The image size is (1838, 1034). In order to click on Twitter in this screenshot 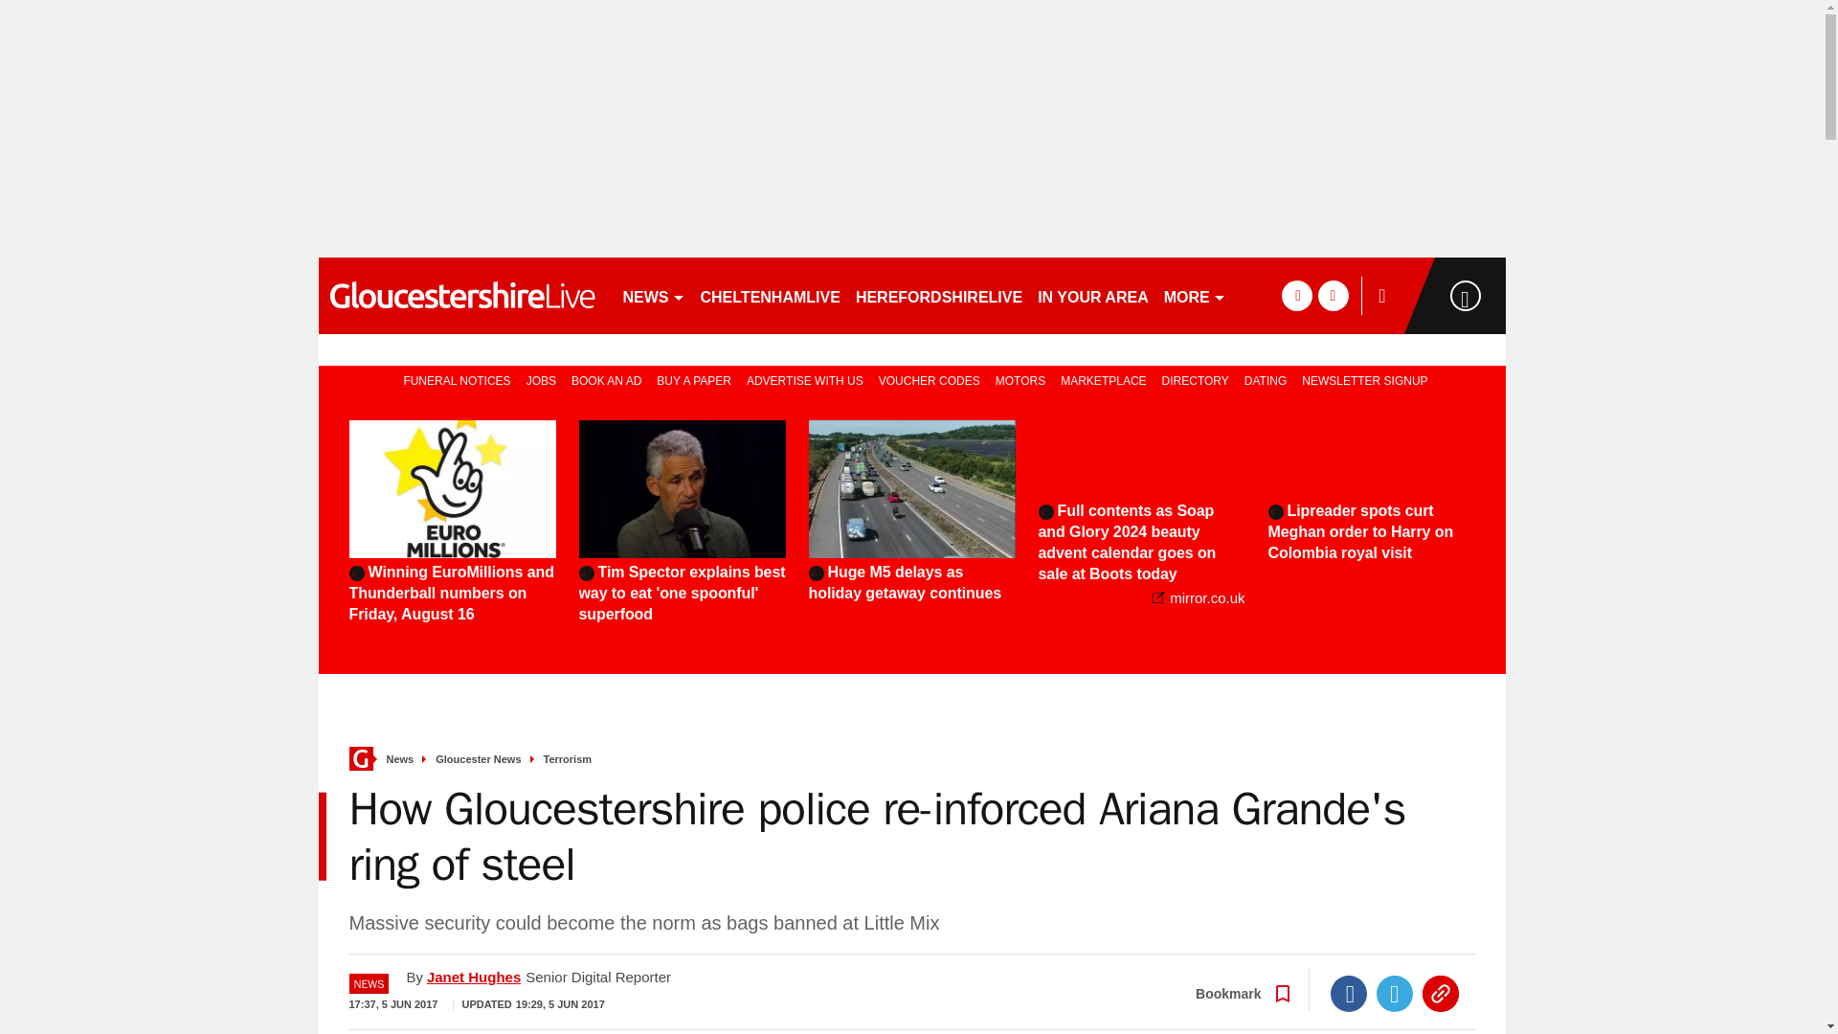, I will do `click(1395, 994)`.